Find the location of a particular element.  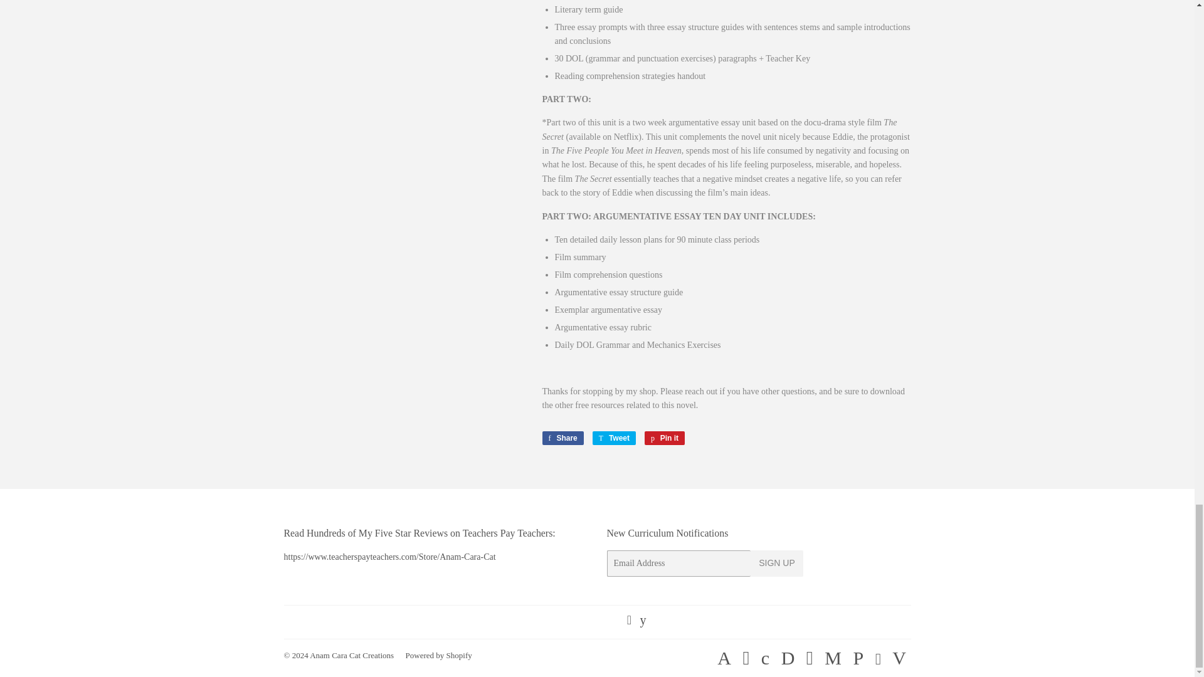

Tweet on Twitter is located at coordinates (613, 438).